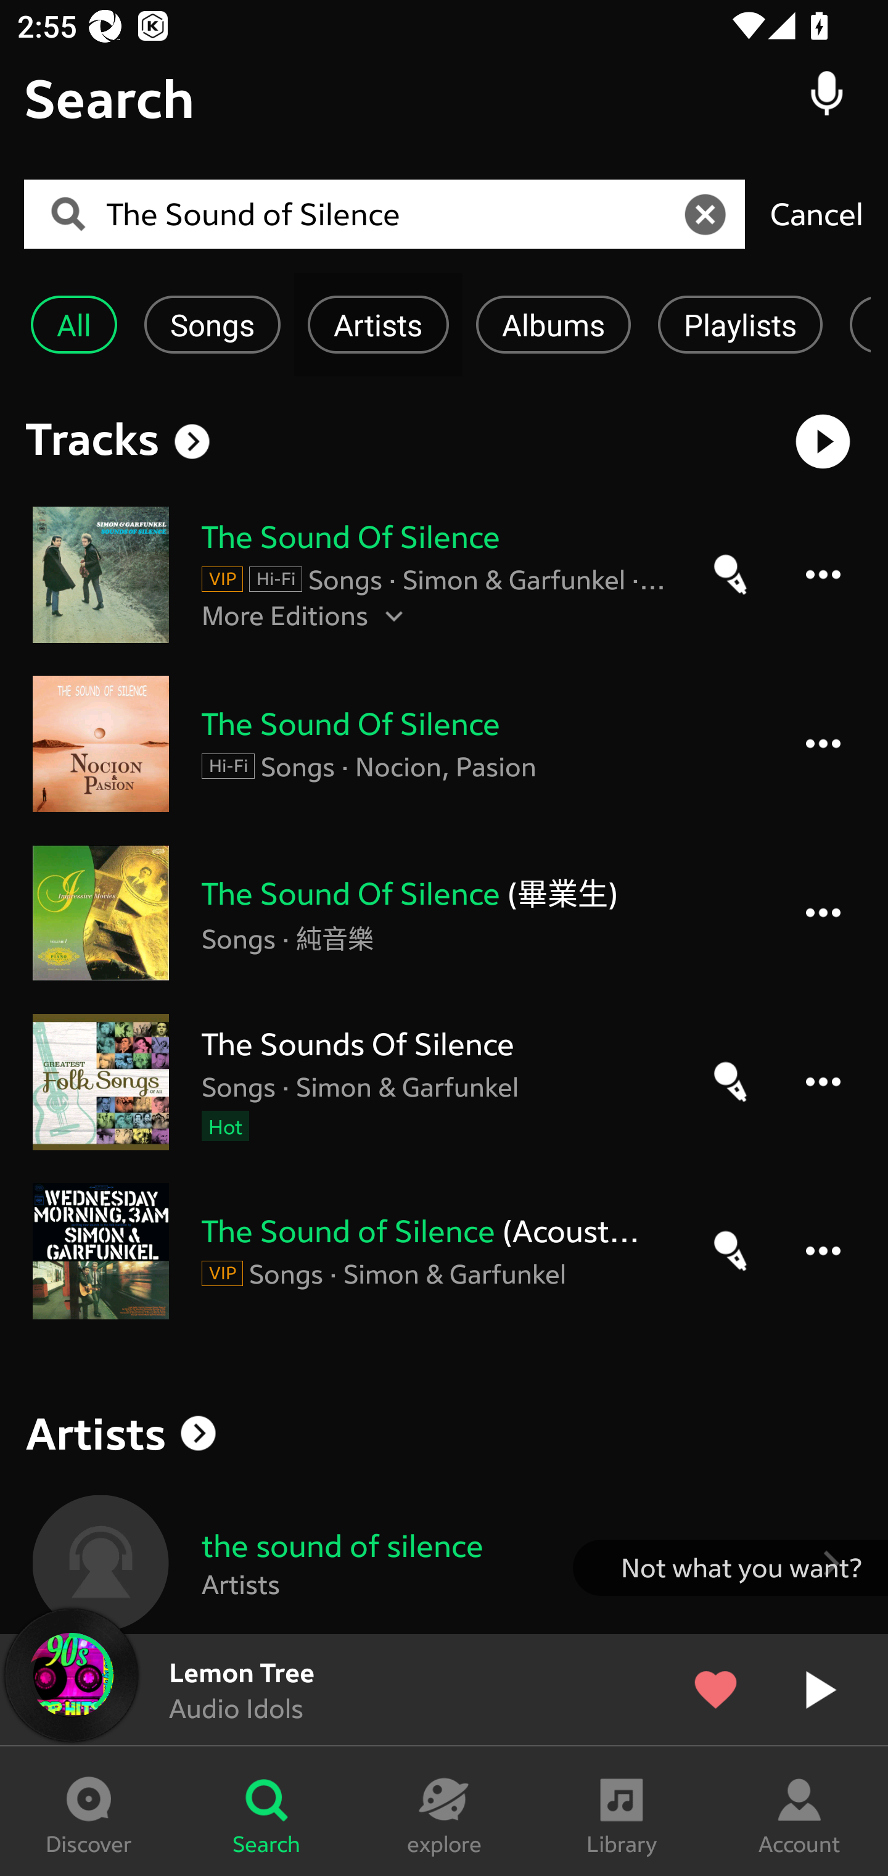  I want to click on Artists, so click(444, 1433).